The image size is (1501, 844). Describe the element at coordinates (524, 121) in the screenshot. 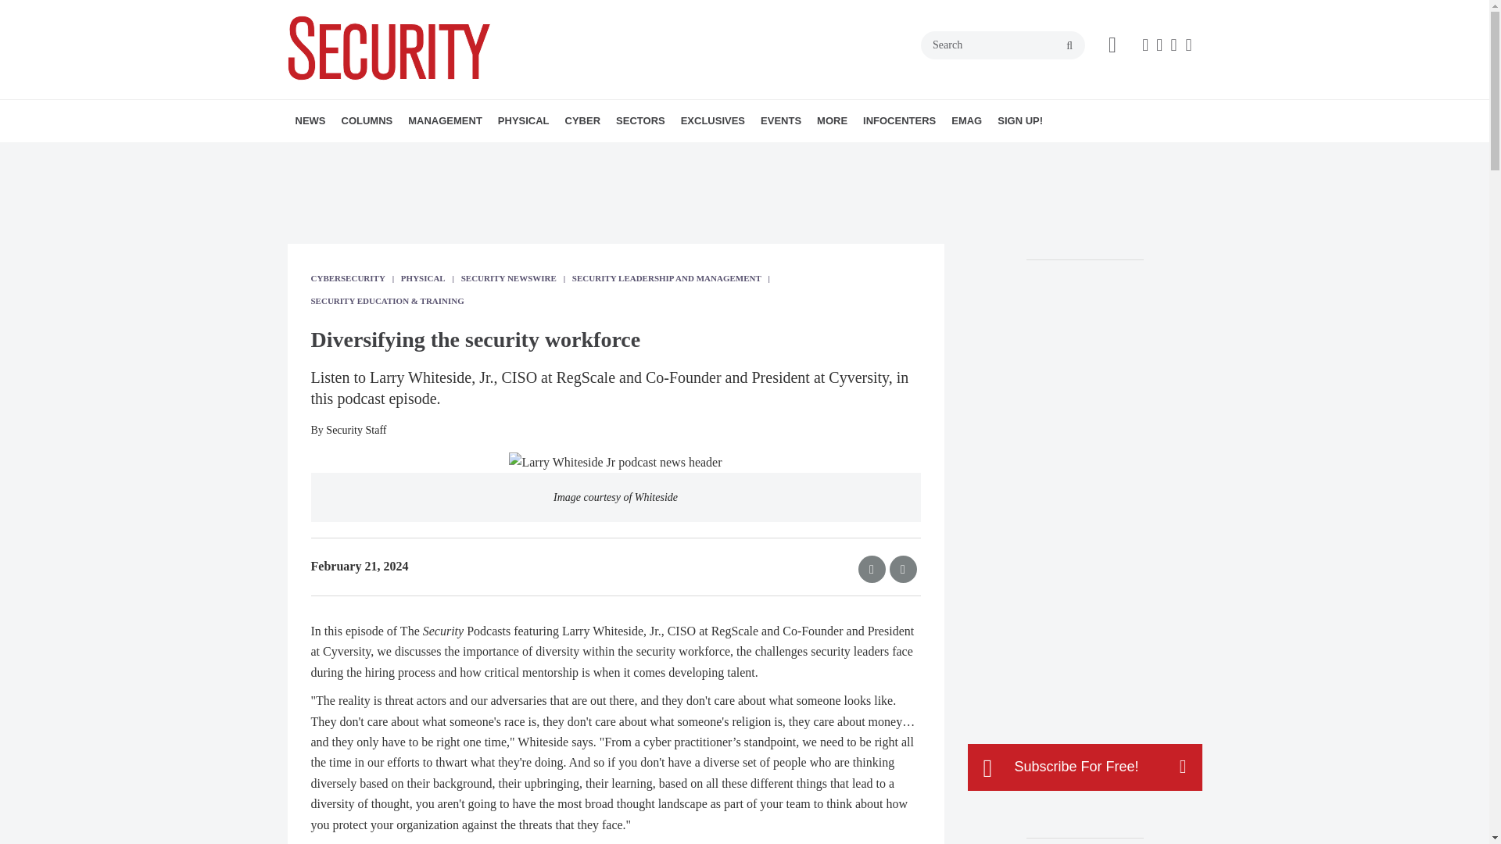

I see `PHYSICAL` at that location.